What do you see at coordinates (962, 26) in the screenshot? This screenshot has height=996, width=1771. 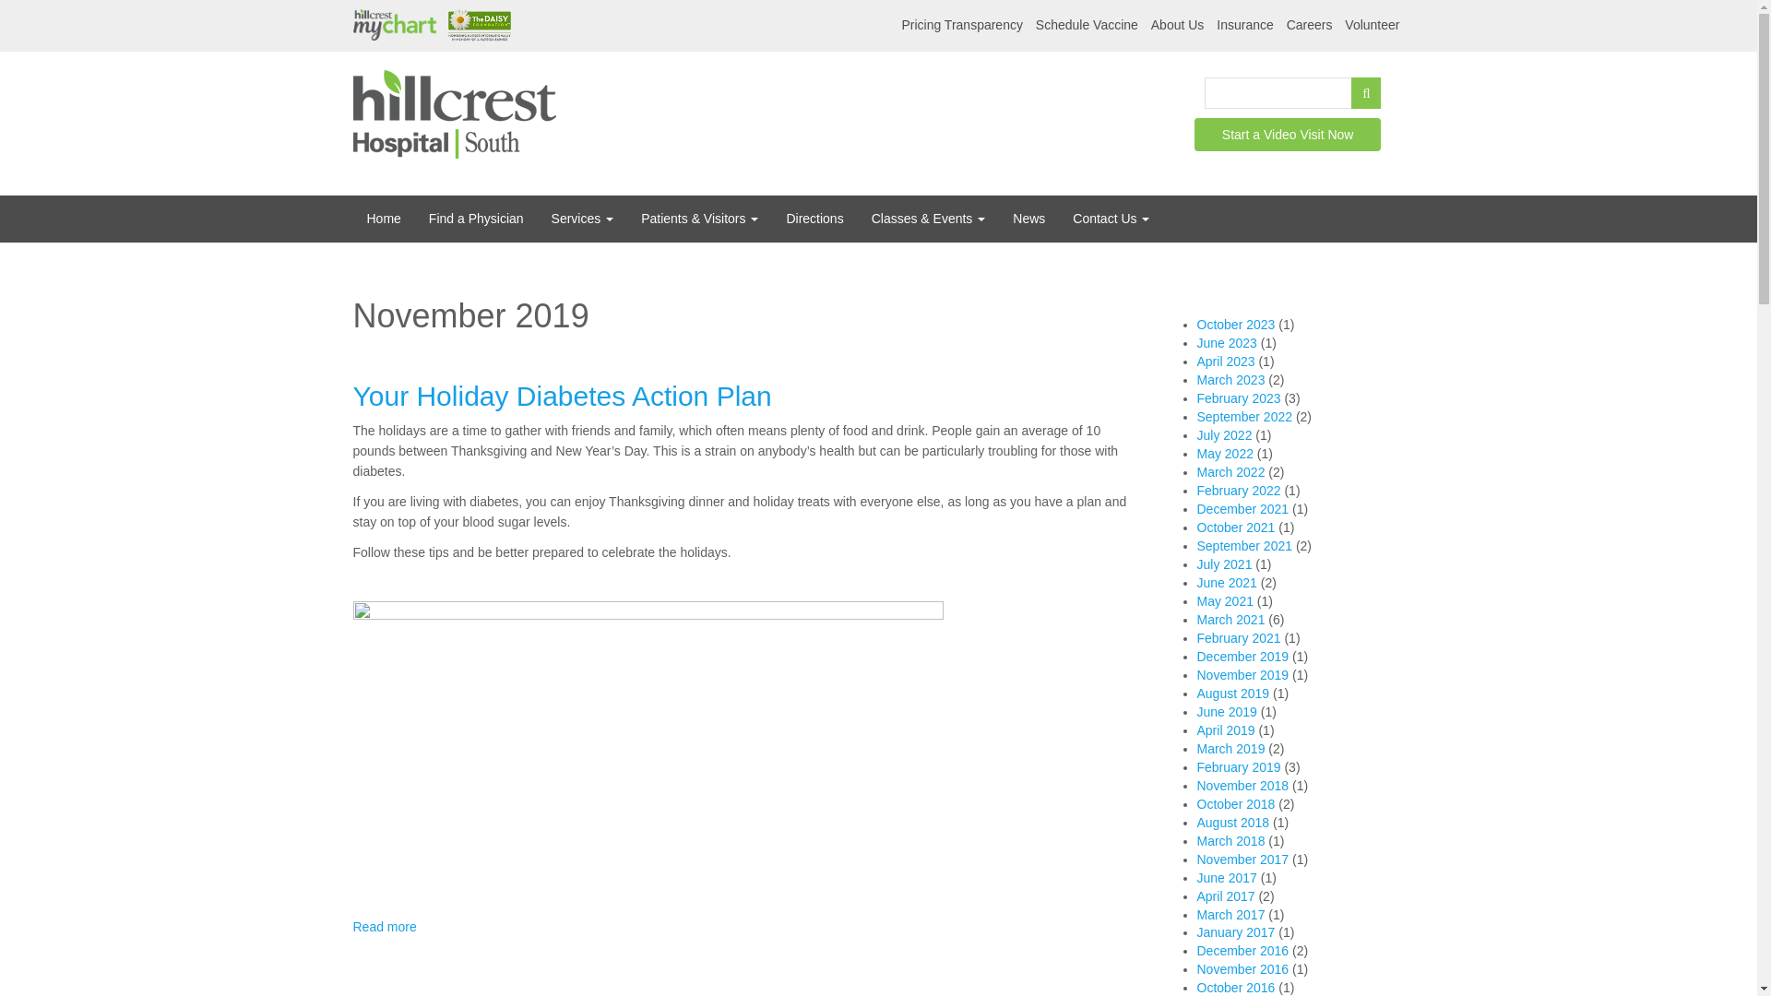 I see `Pricing Transparency` at bounding box center [962, 26].